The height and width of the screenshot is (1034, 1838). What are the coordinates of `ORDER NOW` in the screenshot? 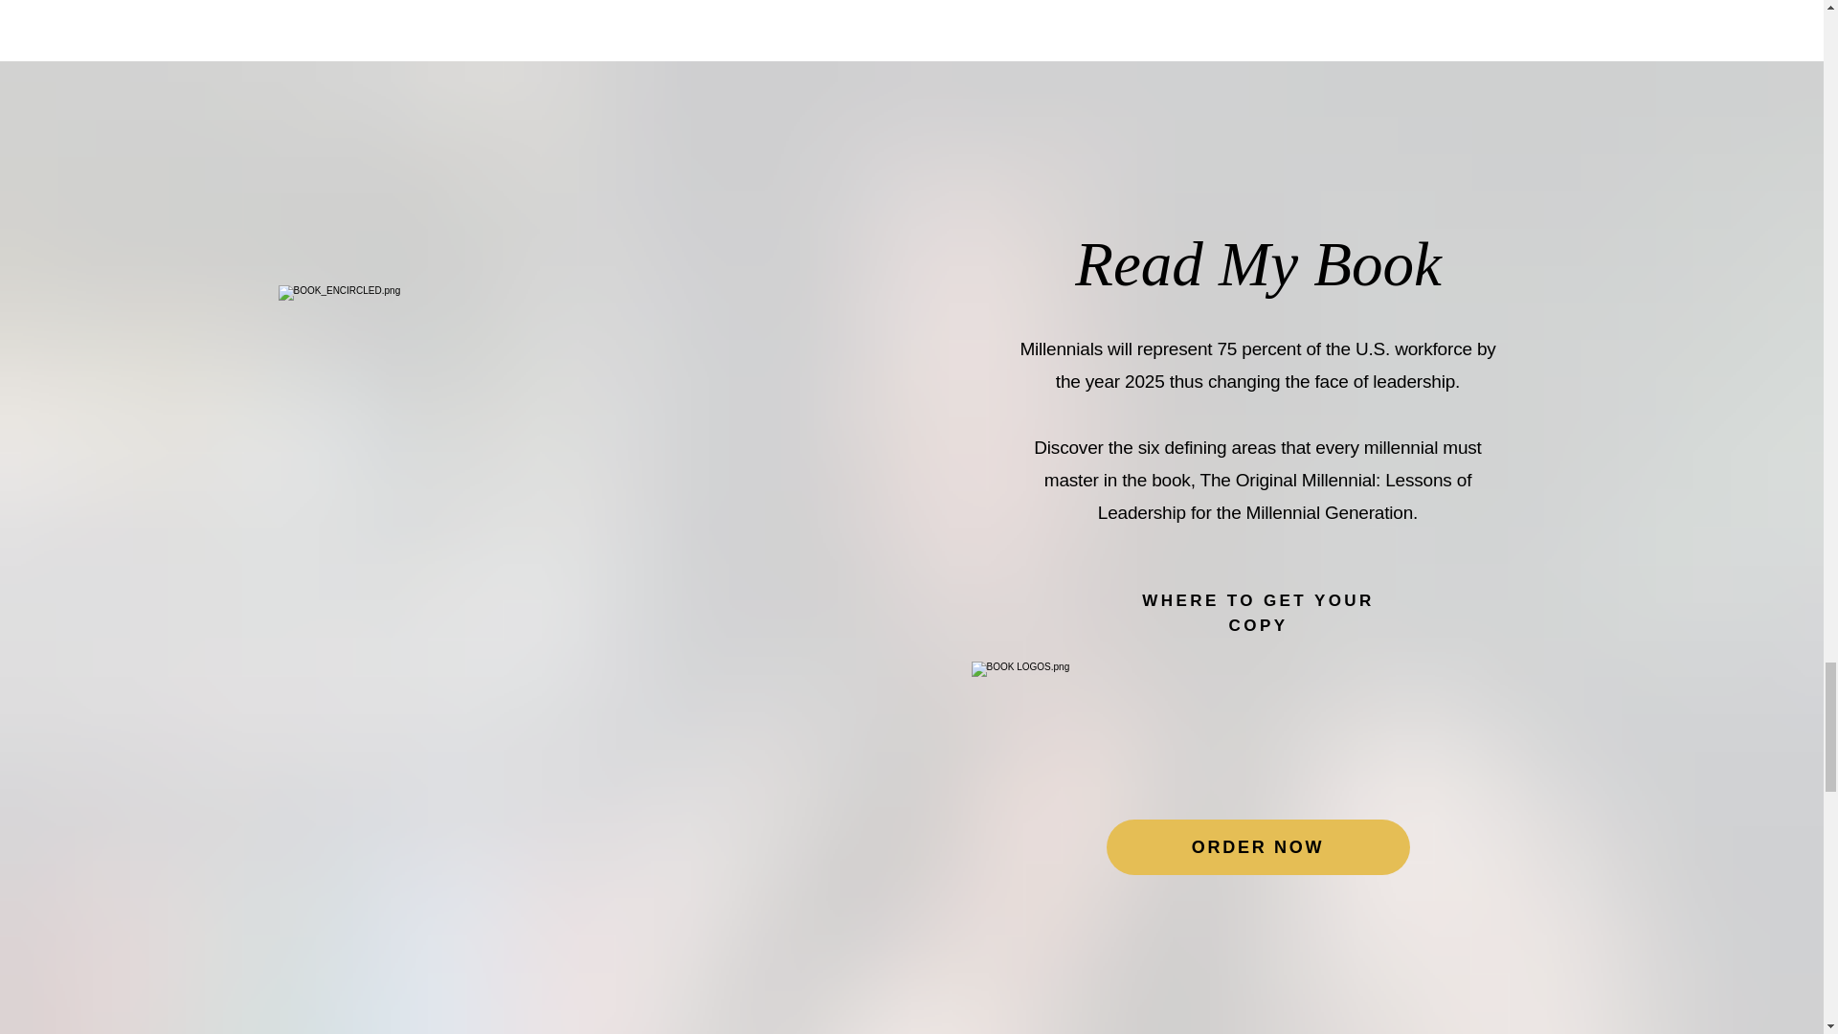 It's located at (1258, 846).